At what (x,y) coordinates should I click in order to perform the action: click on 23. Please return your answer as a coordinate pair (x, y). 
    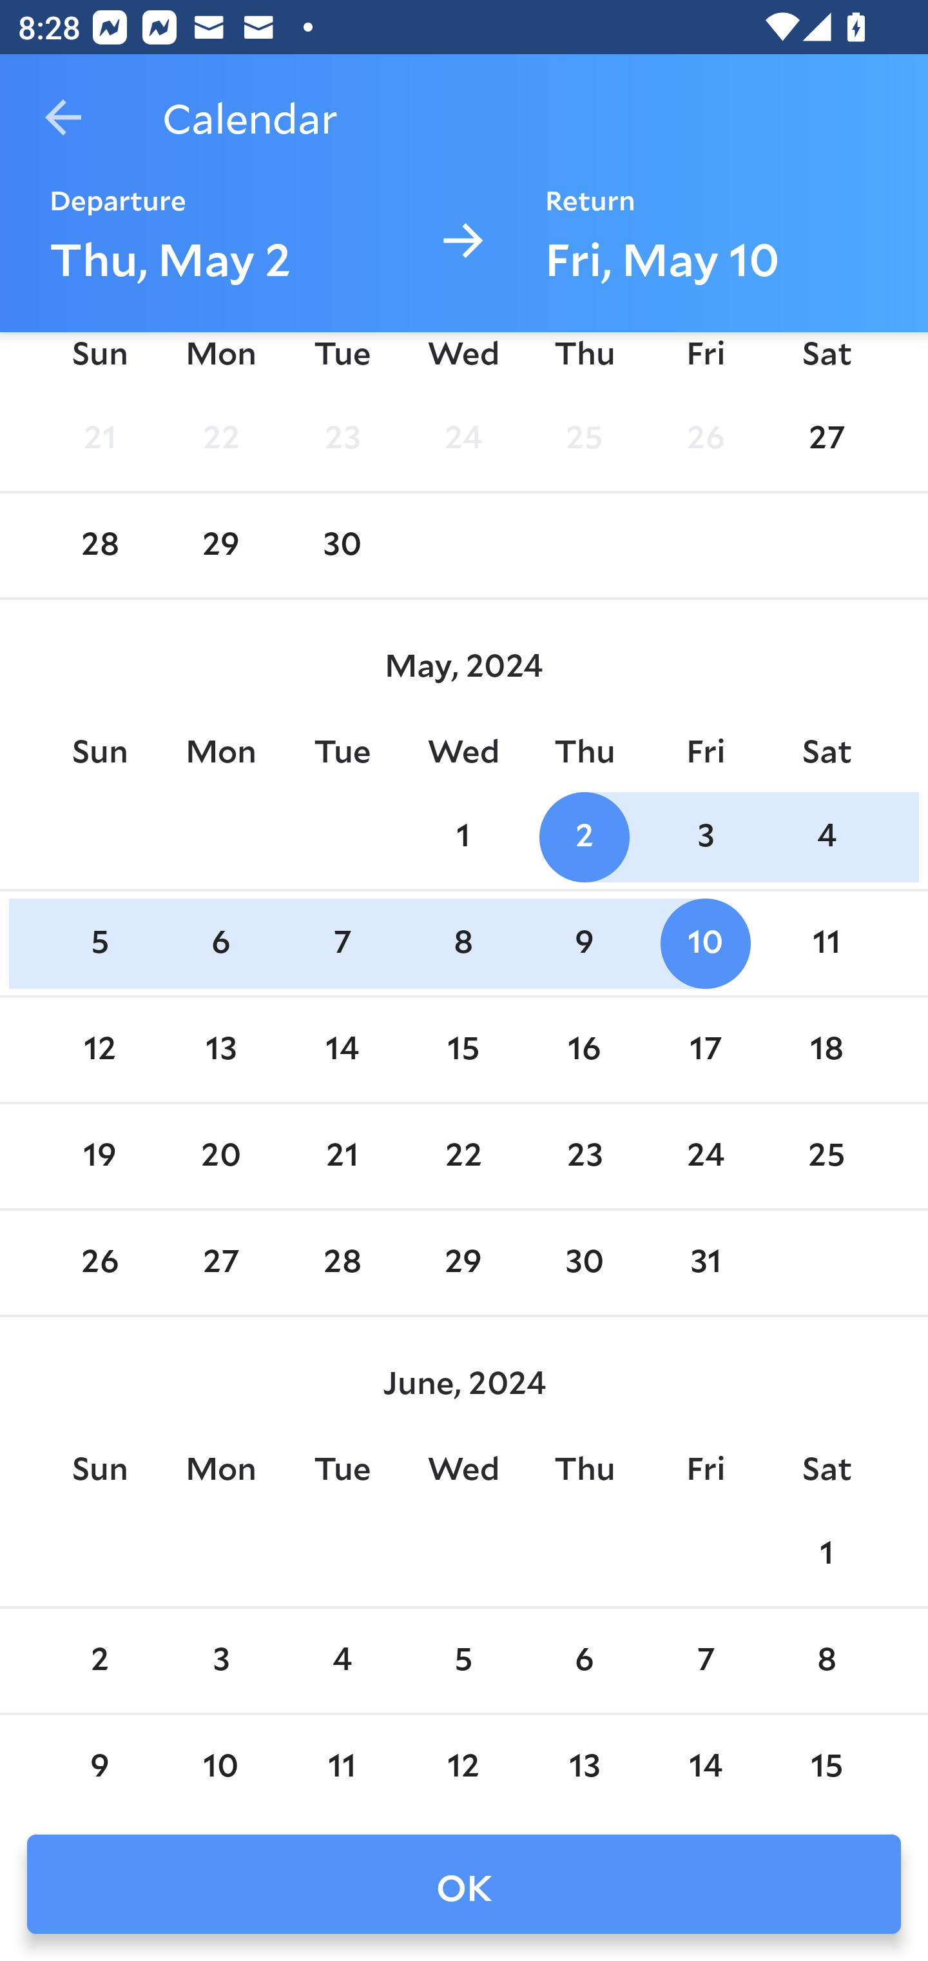
    Looking at the image, I should click on (584, 1157).